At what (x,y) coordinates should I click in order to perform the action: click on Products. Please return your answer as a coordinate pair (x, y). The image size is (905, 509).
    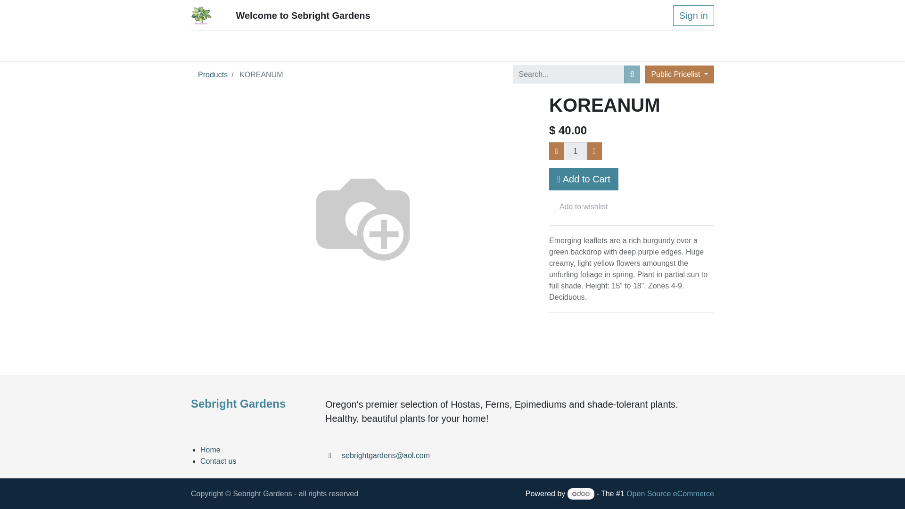
    Looking at the image, I should click on (213, 74).